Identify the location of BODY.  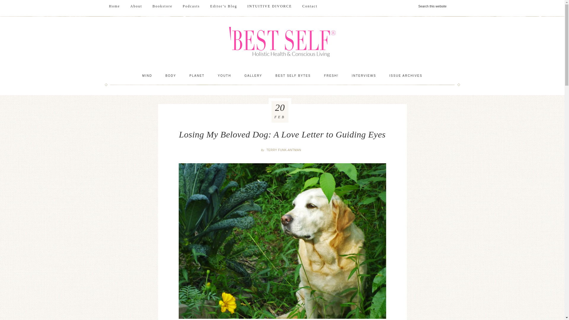
(171, 76).